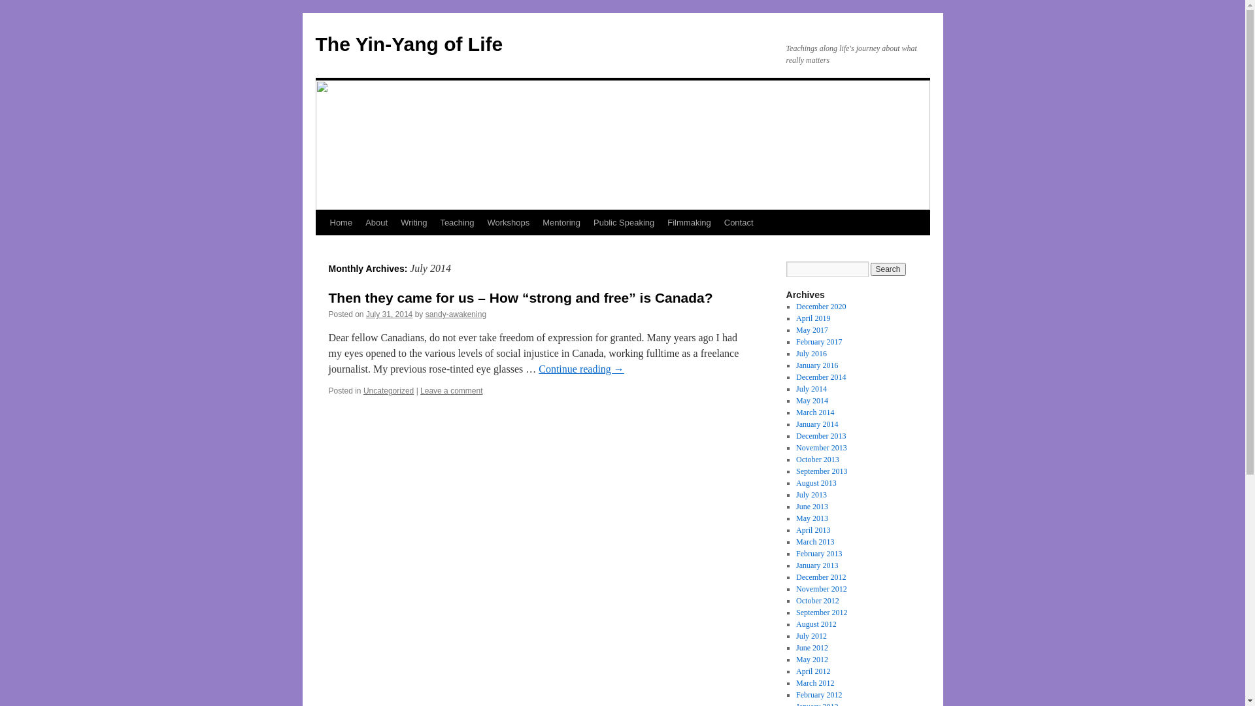 The image size is (1255, 706). I want to click on sandy-awakening, so click(456, 314).